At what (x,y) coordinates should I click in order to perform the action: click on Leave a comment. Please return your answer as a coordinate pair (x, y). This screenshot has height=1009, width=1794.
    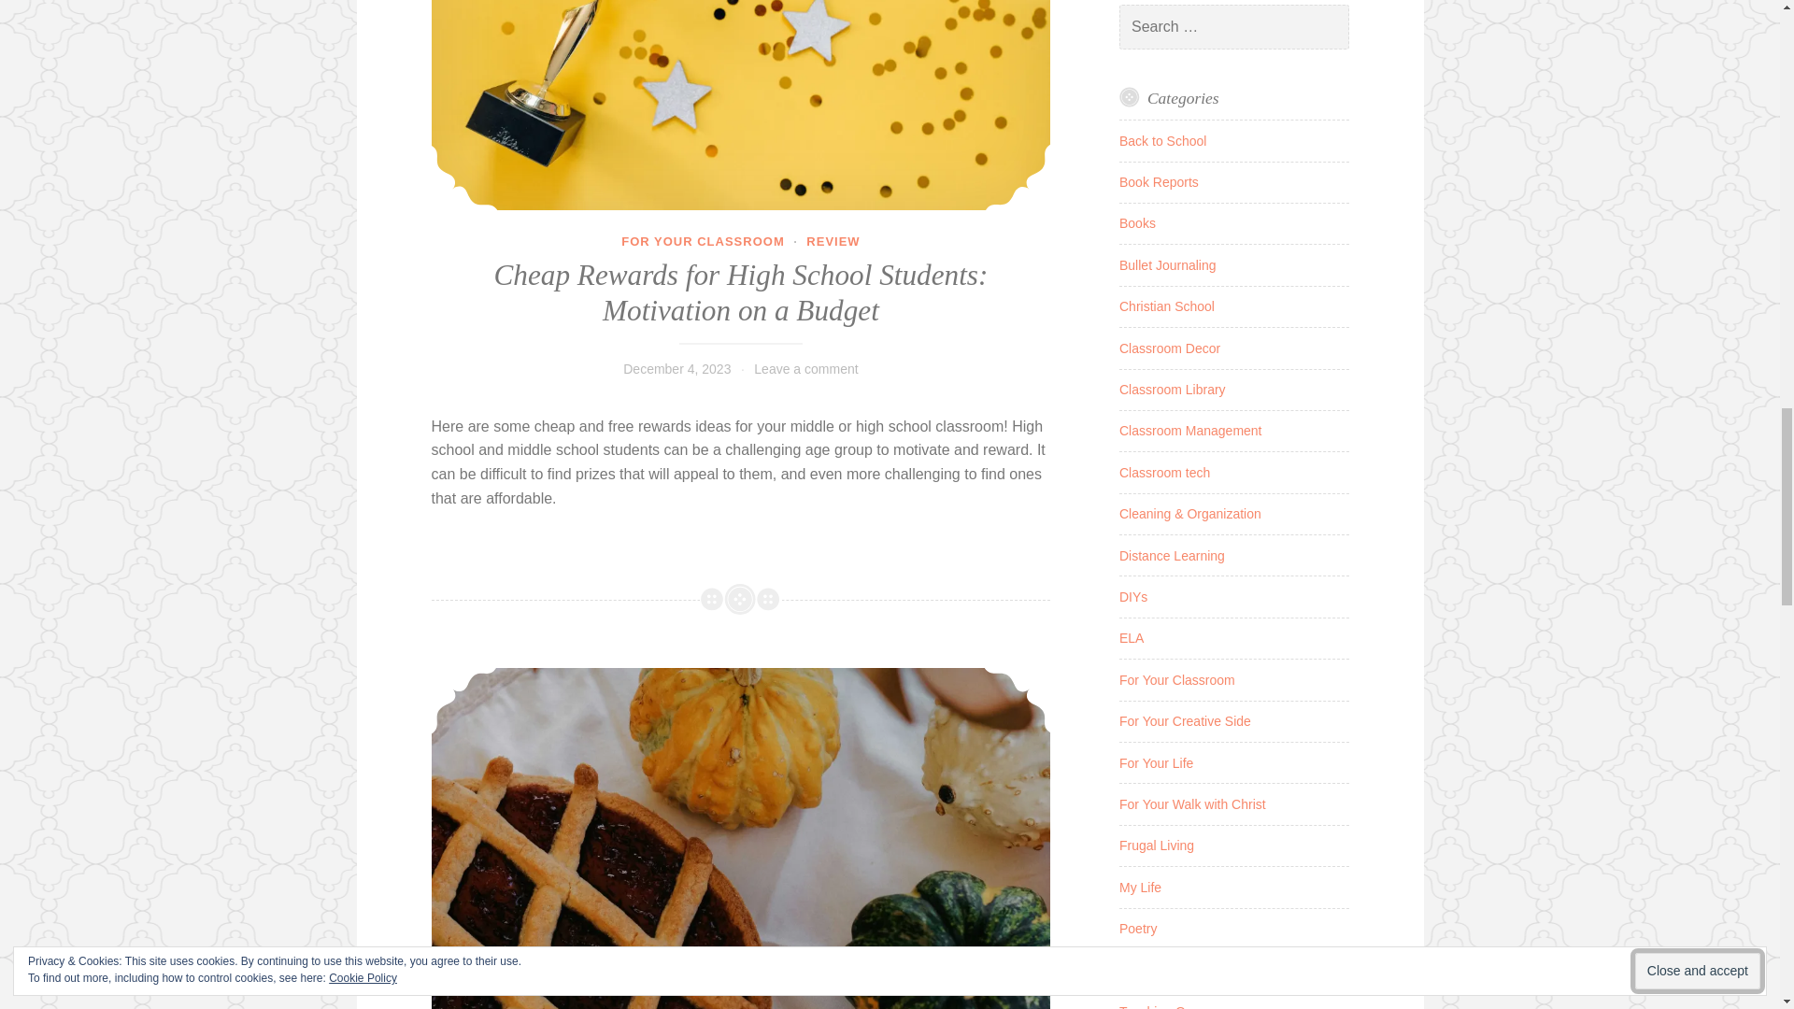
    Looking at the image, I should click on (805, 368).